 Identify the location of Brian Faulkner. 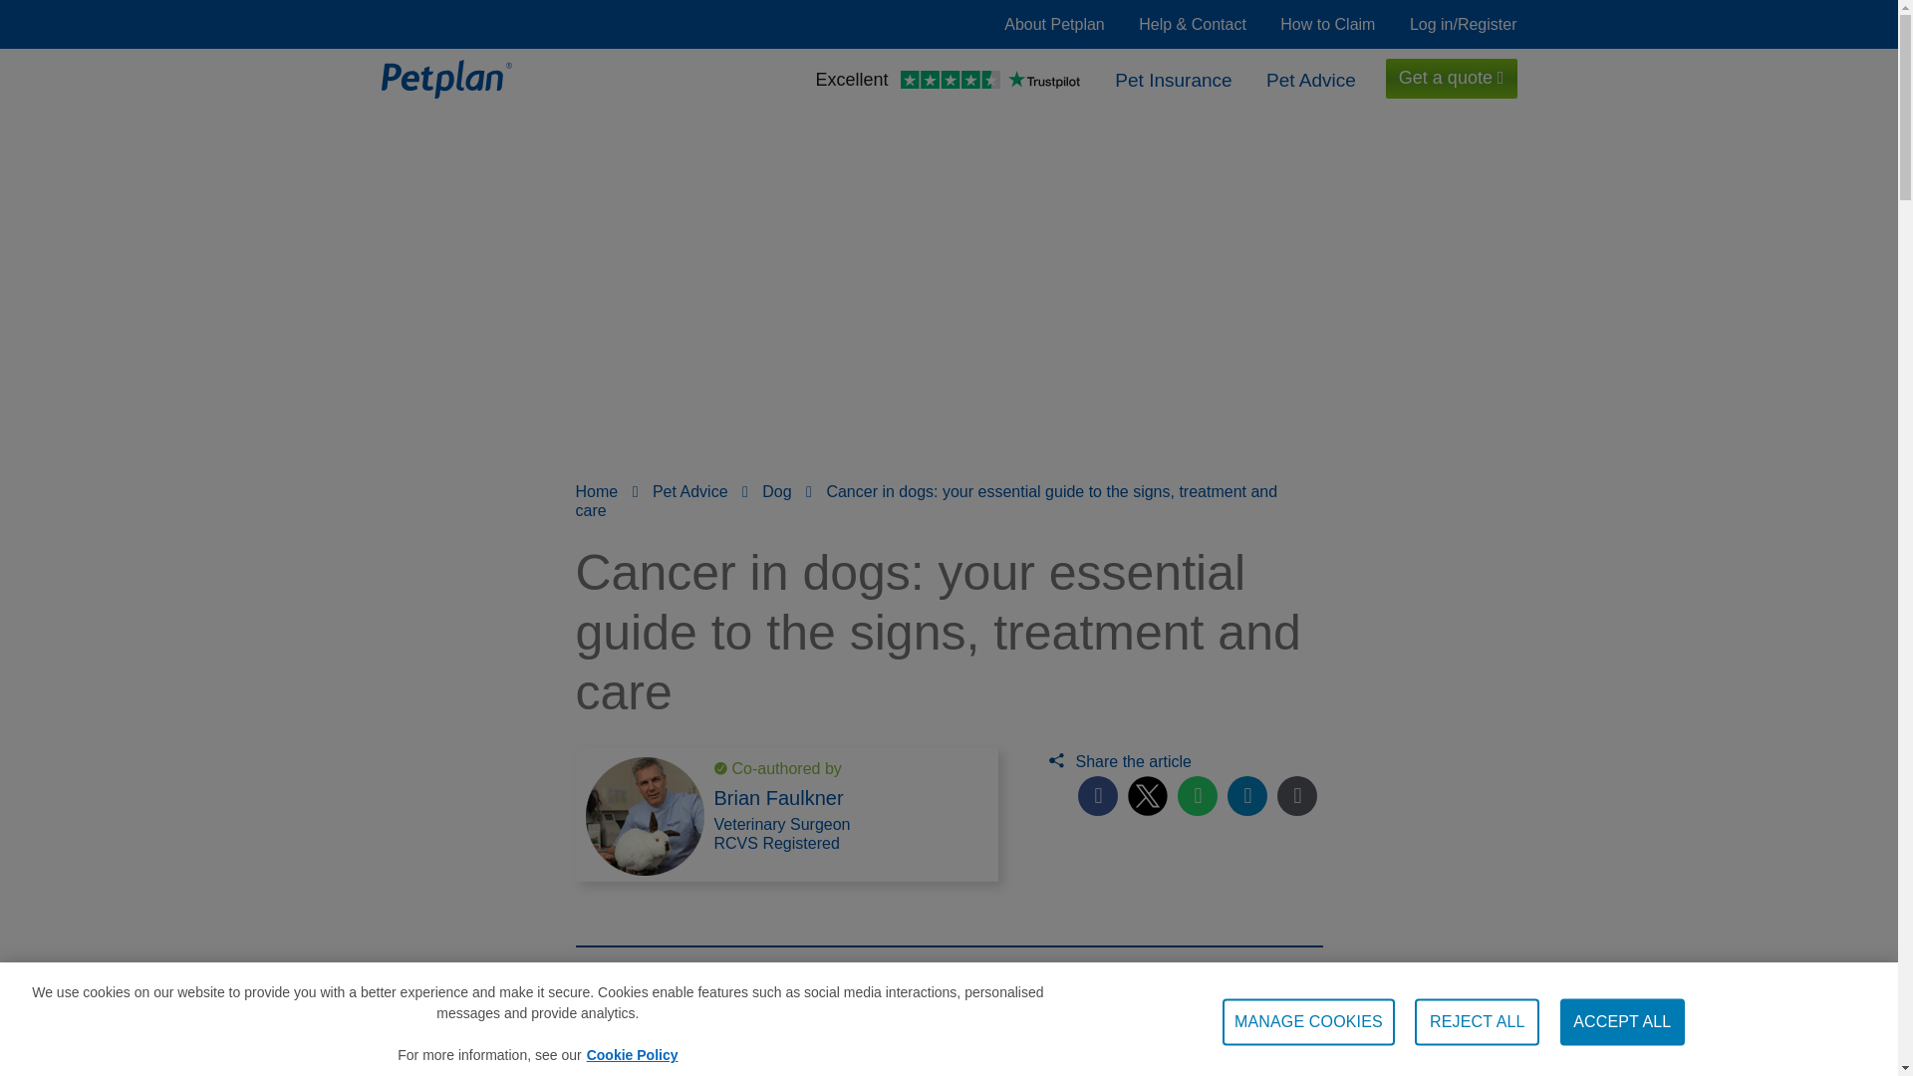
(778, 797).